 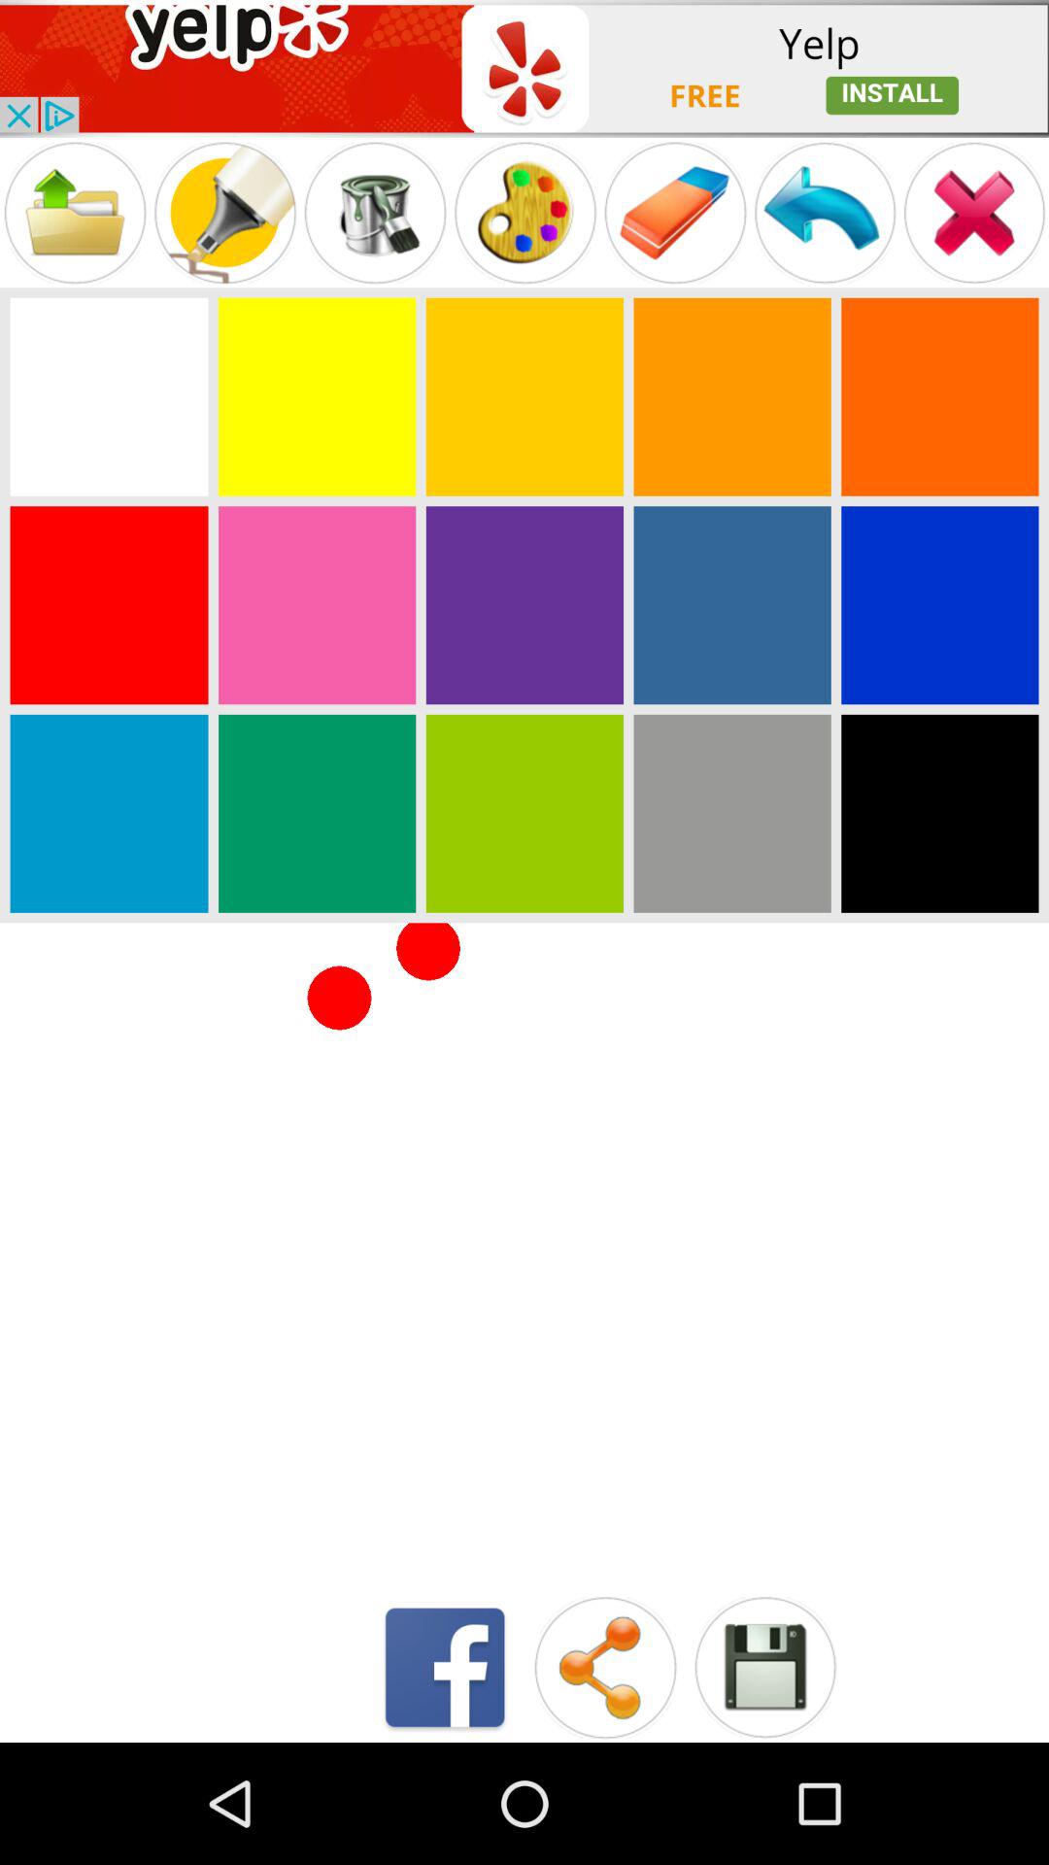 What do you see at coordinates (940, 605) in the screenshot?
I see `sect blue color` at bounding box center [940, 605].